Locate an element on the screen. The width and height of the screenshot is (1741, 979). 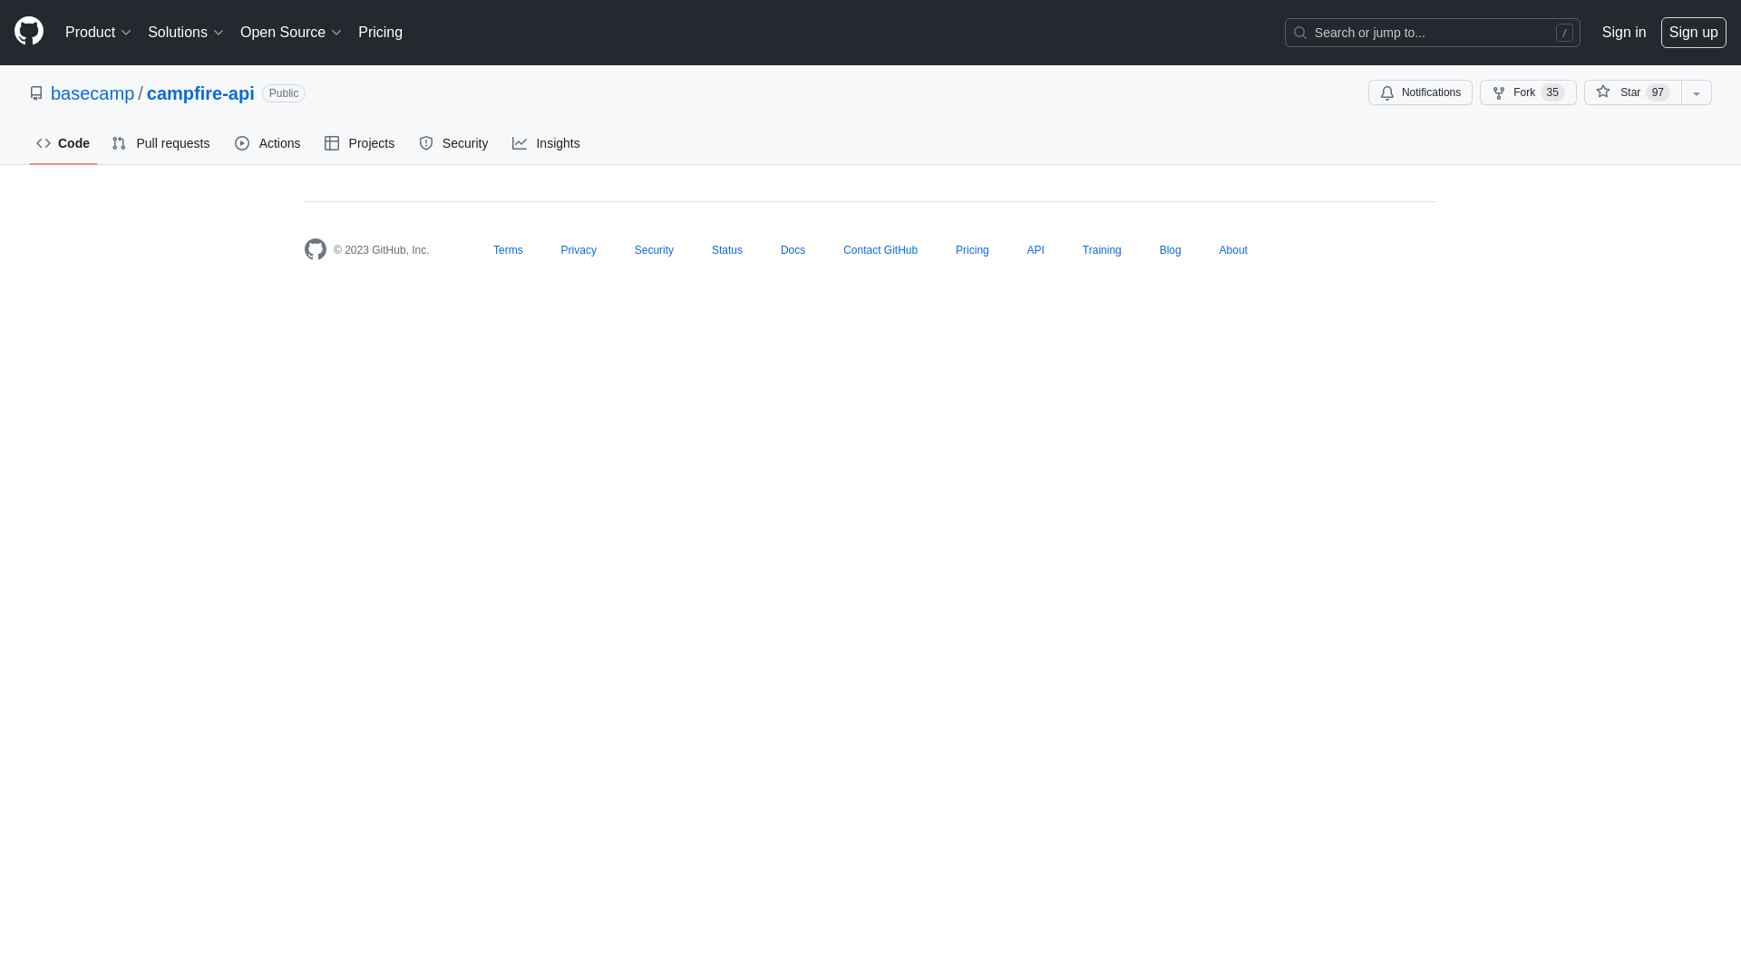
Docs is located at coordinates (793, 250).